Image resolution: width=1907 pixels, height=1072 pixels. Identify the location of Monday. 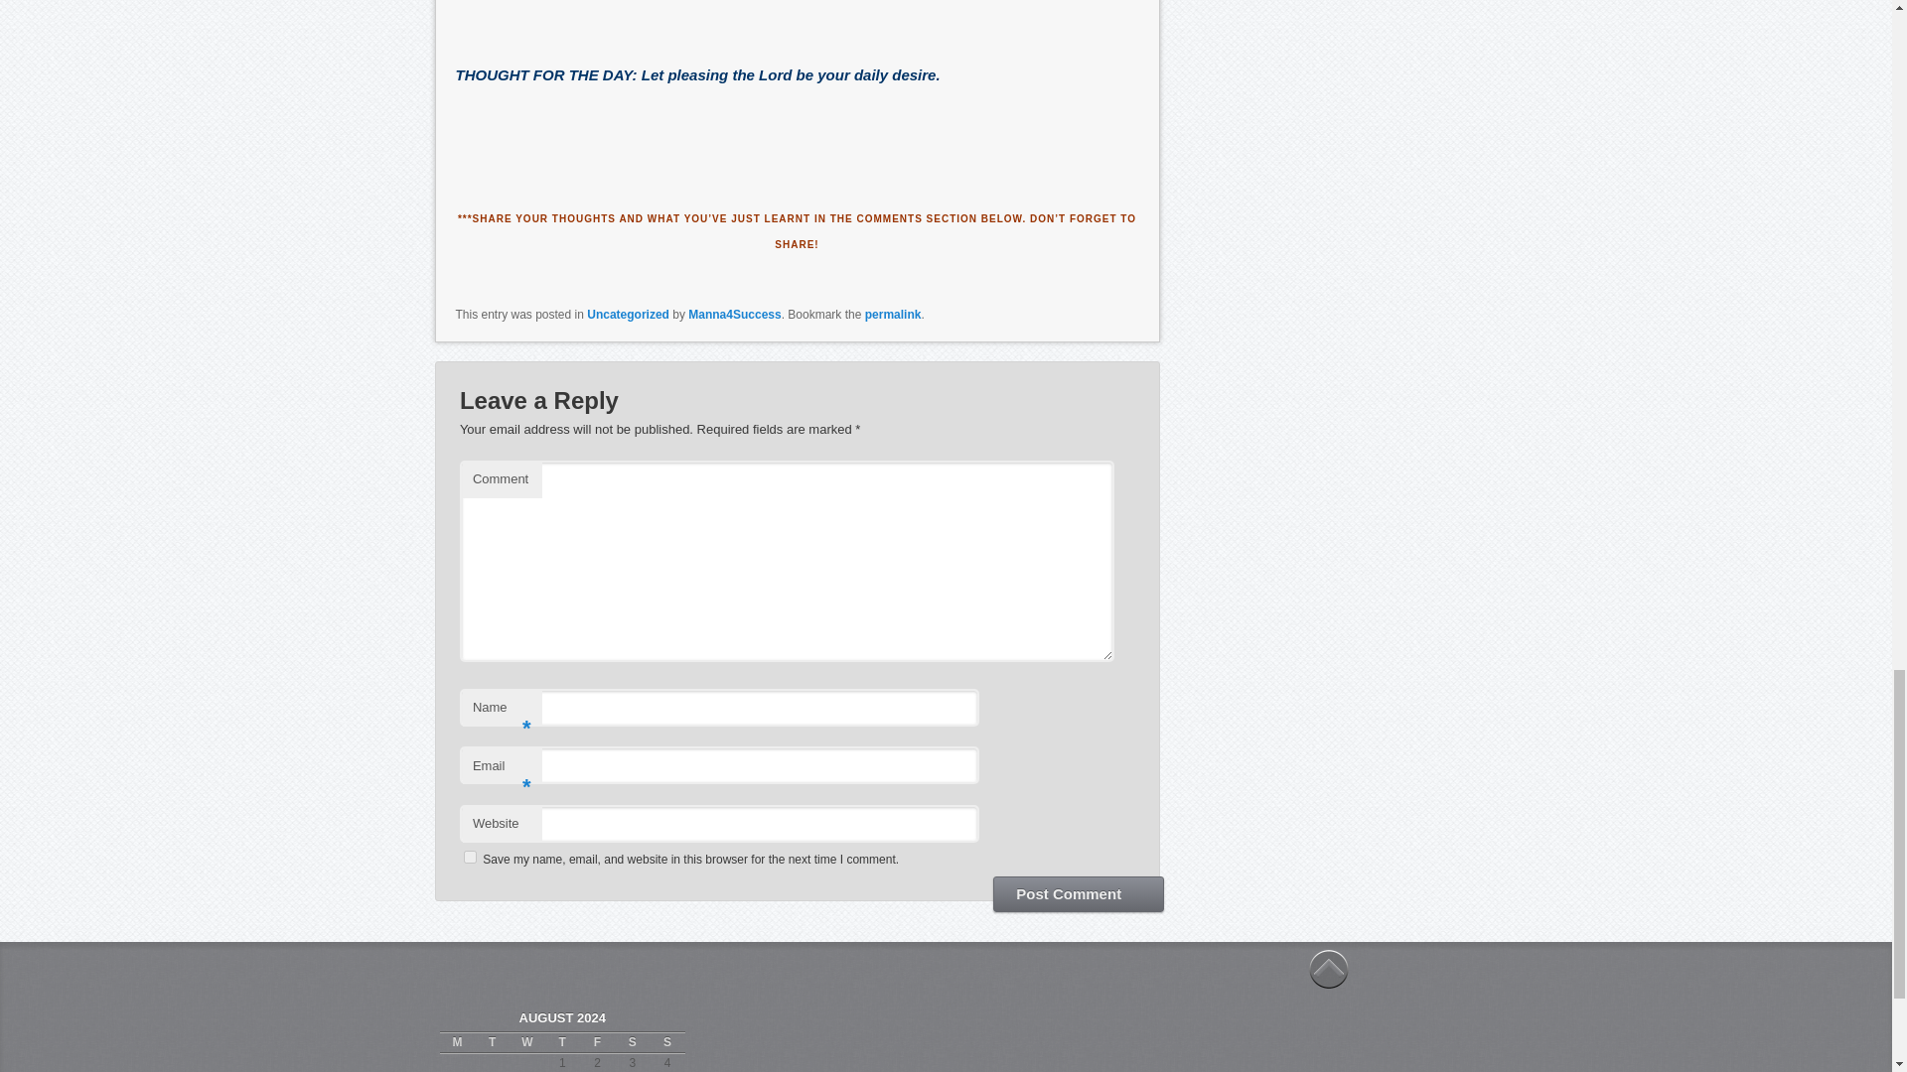
(457, 1042).